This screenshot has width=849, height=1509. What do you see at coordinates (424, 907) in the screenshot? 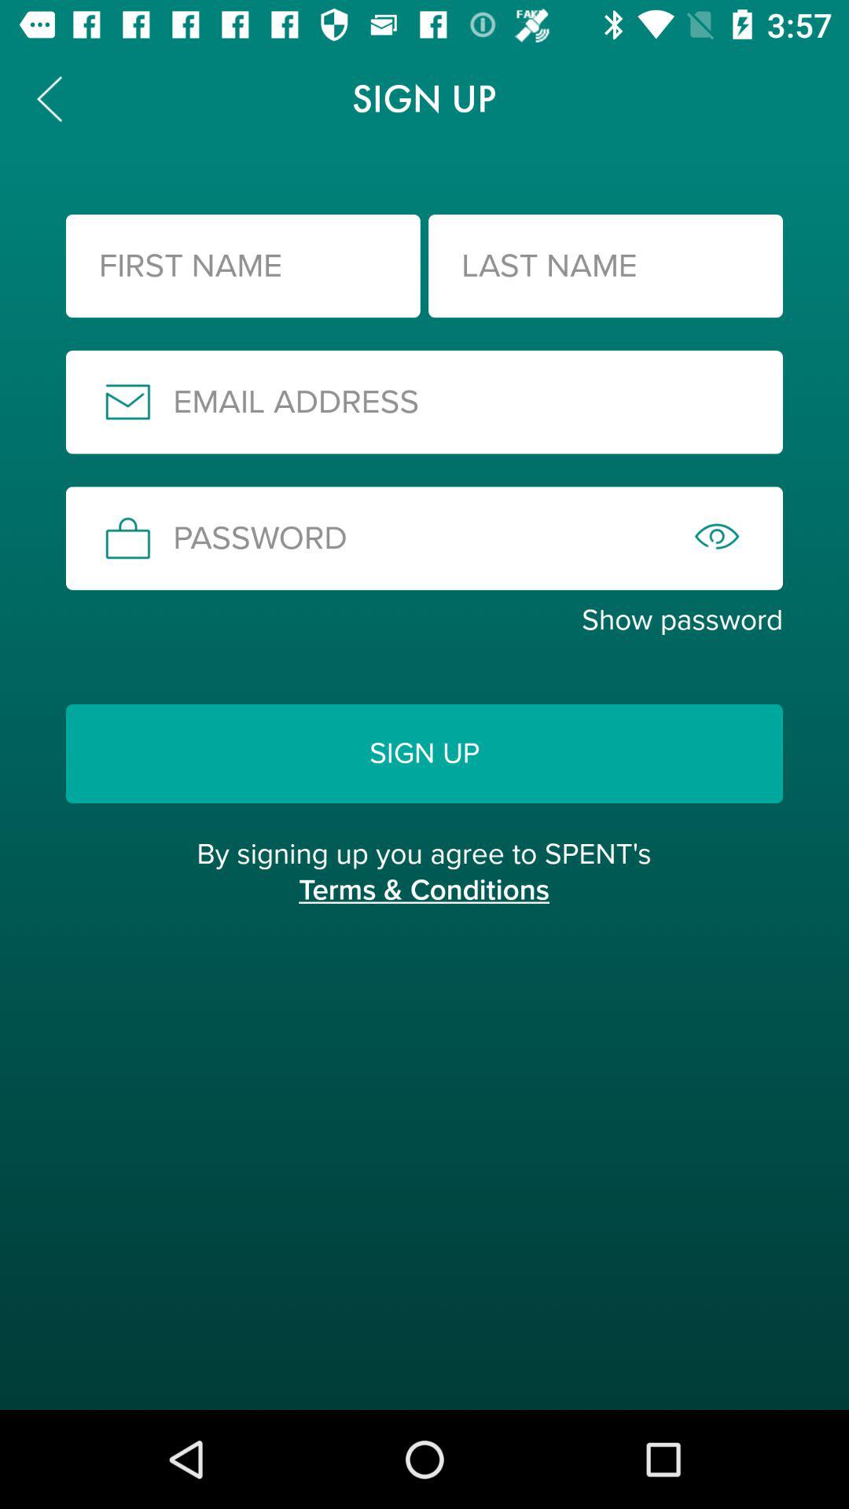
I see `scroll until the terms & conditions icon` at bounding box center [424, 907].